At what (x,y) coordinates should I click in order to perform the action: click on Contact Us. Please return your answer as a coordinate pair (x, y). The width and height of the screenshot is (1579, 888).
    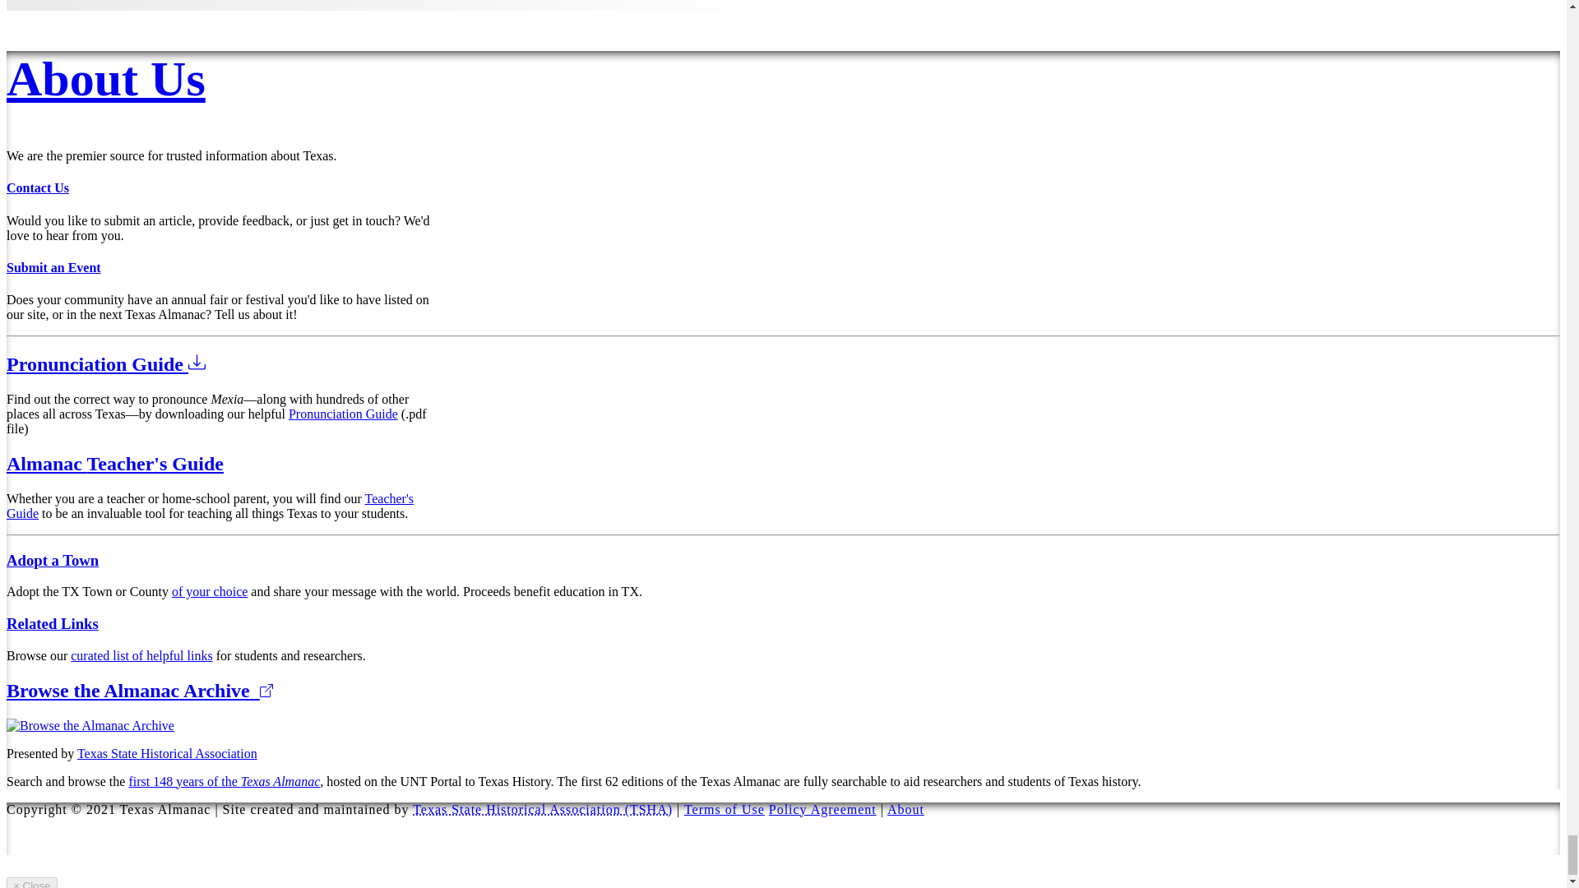
    Looking at the image, I should click on (38, 187).